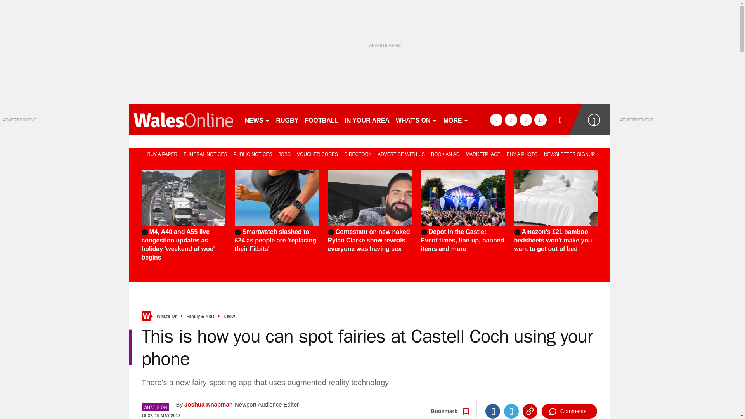 The height and width of the screenshot is (419, 745). Describe the element at coordinates (678, 171) in the screenshot. I see `3rd party ad content` at that location.